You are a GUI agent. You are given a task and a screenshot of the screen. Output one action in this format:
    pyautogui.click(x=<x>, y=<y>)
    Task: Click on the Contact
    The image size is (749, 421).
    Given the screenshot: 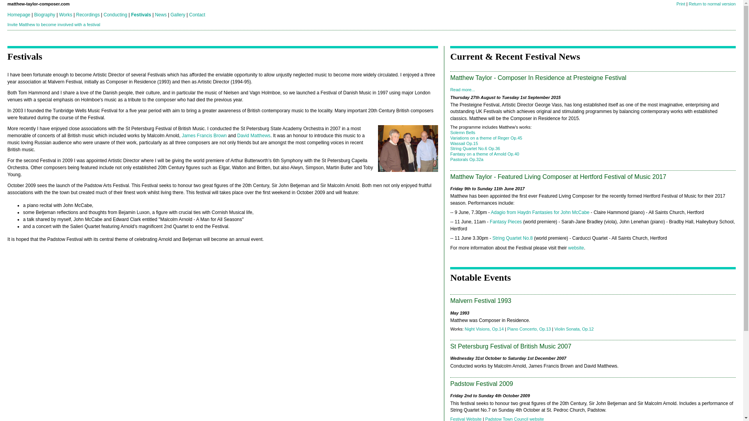 What is the action you would take?
    pyautogui.click(x=197, y=14)
    